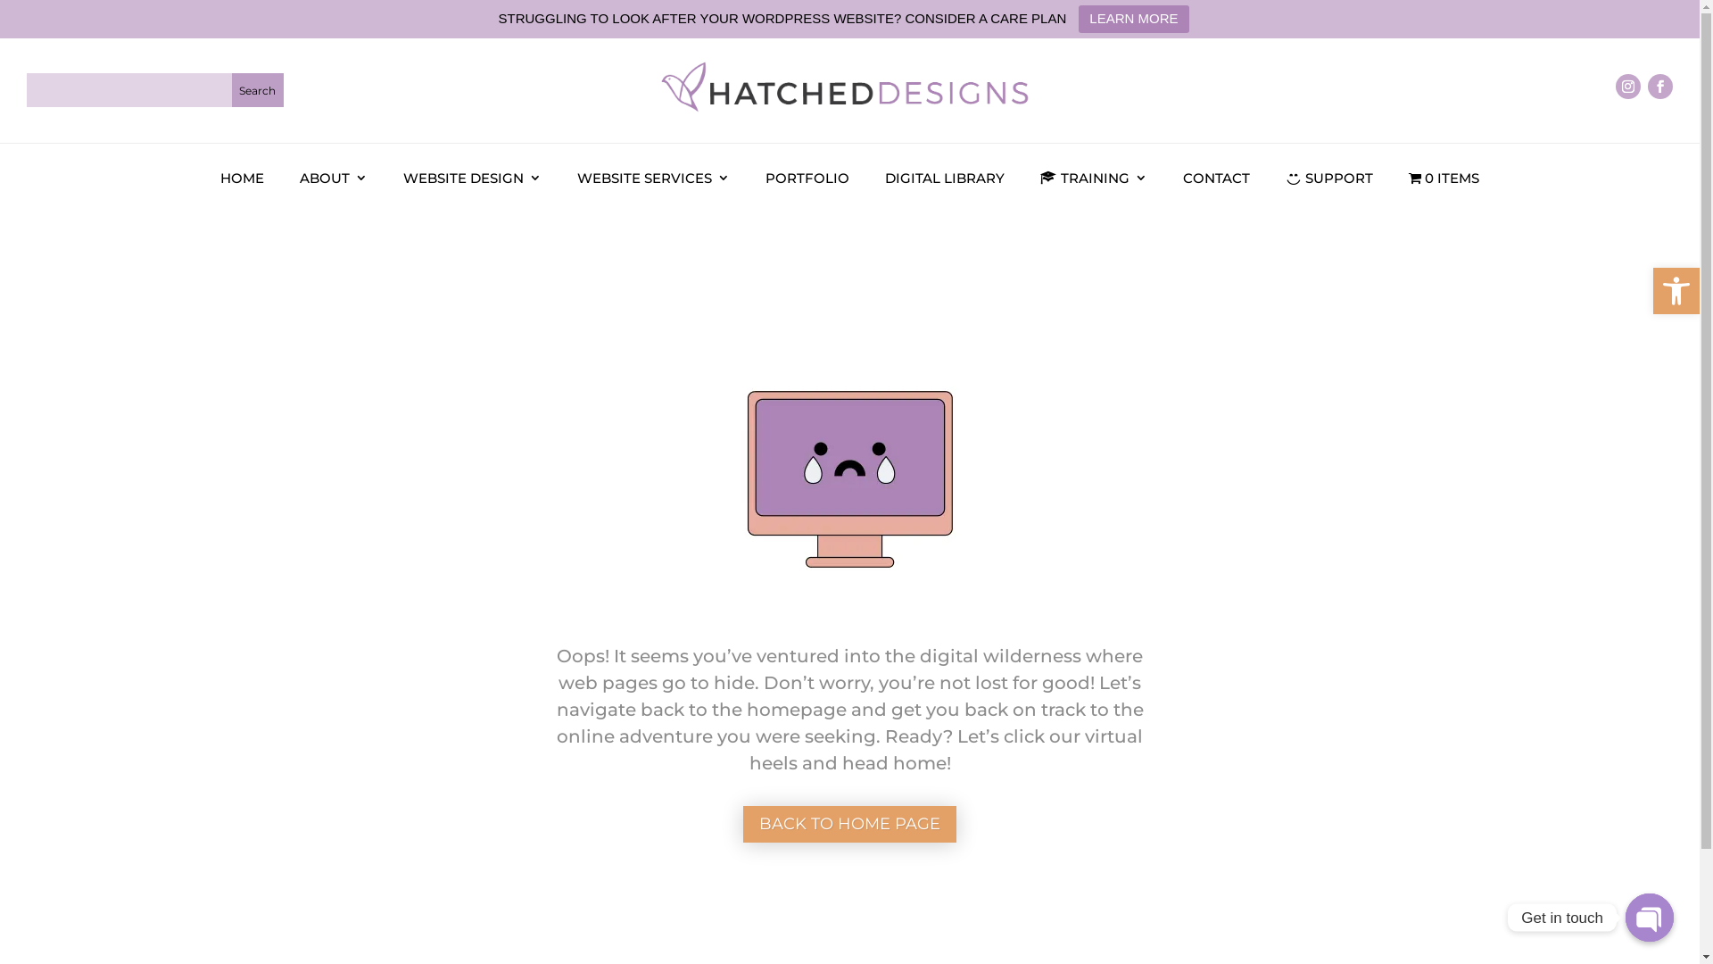 The height and width of the screenshot is (964, 1713). I want to click on TRAINING, so click(1094, 179).